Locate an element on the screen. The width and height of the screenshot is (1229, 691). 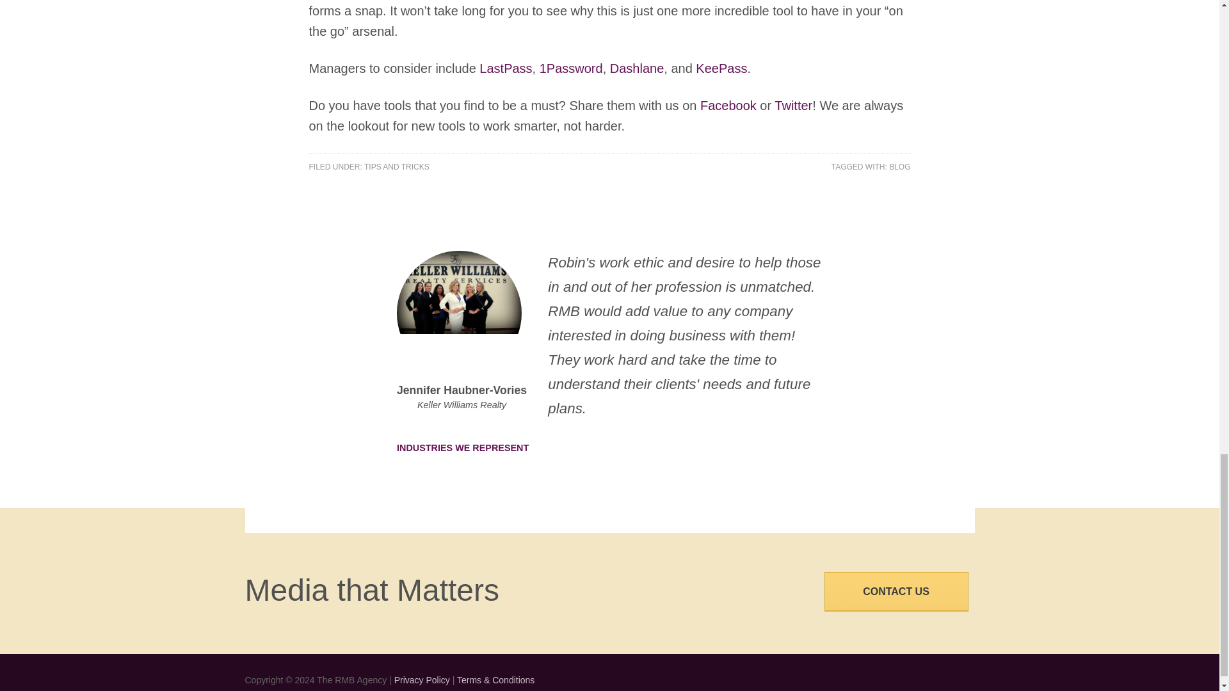
LastPass is located at coordinates (506, 68).